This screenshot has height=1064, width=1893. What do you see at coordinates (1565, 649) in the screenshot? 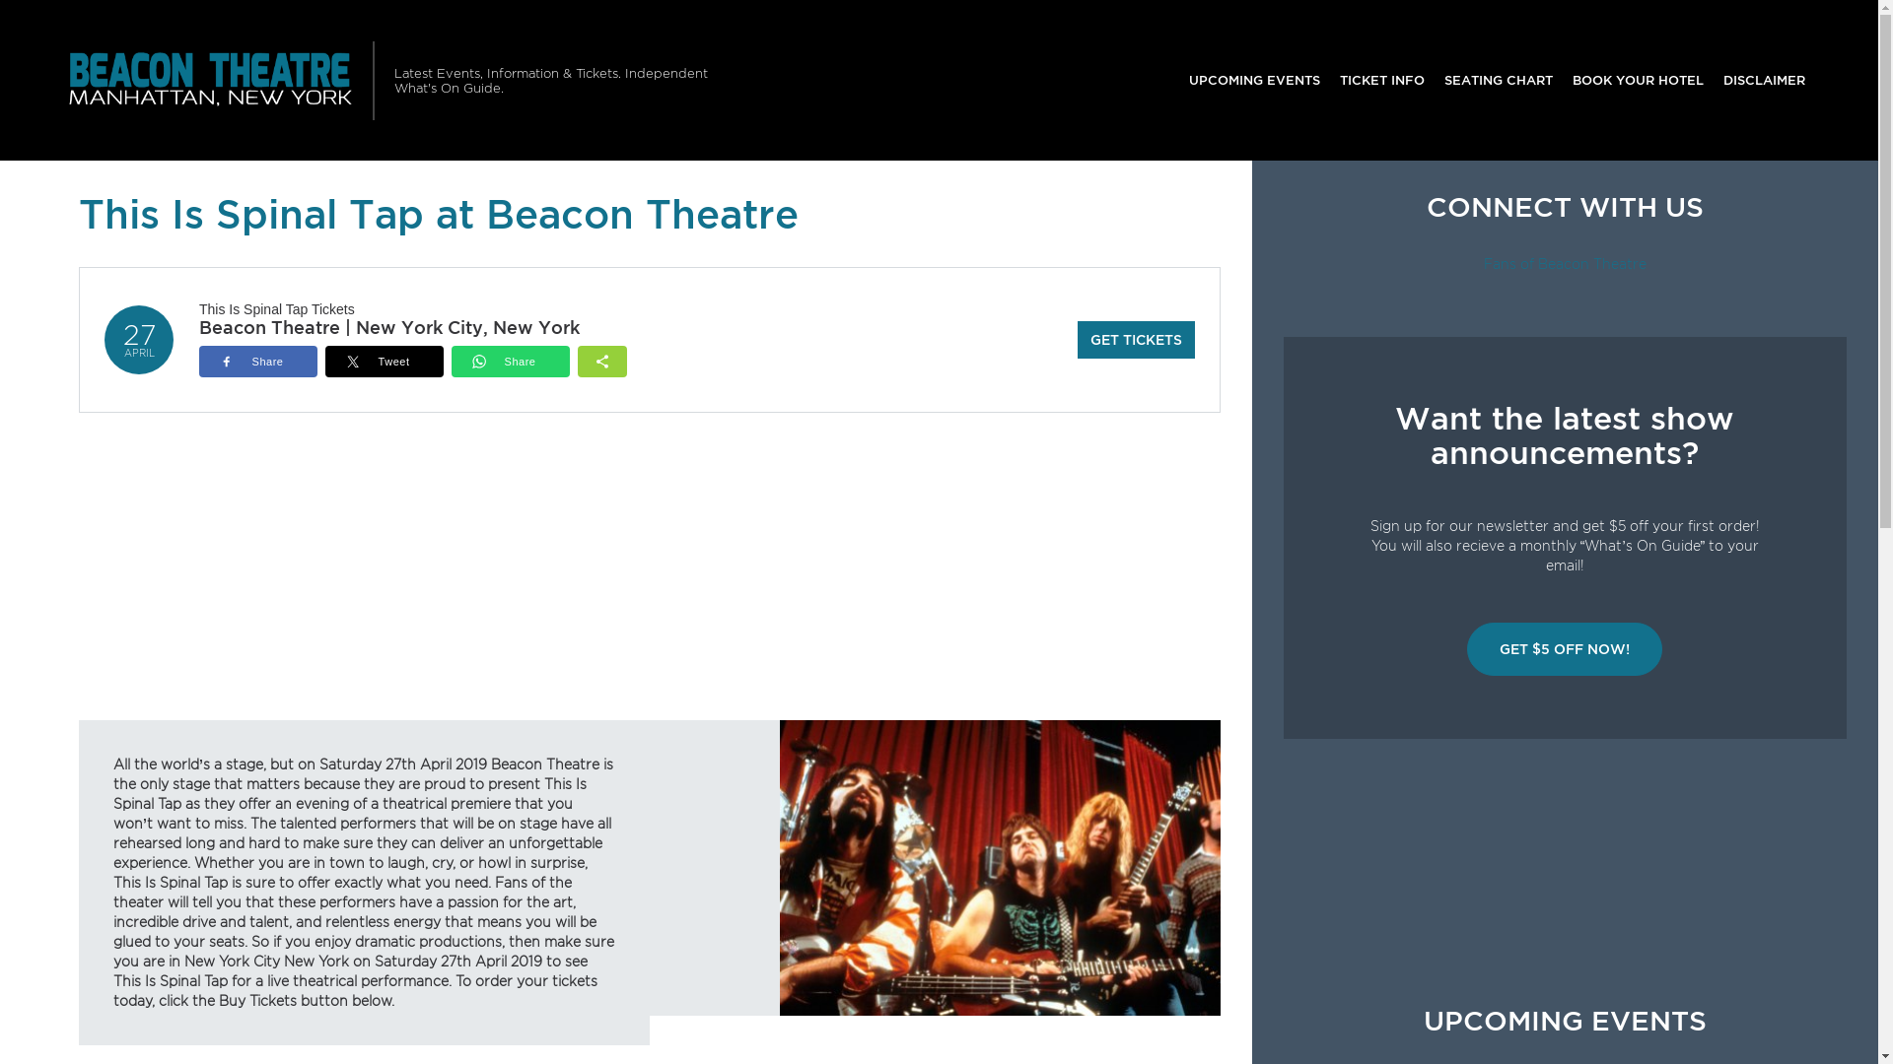
I see `GET $5 OFF NOW!` at bounding box center [1565, 649].